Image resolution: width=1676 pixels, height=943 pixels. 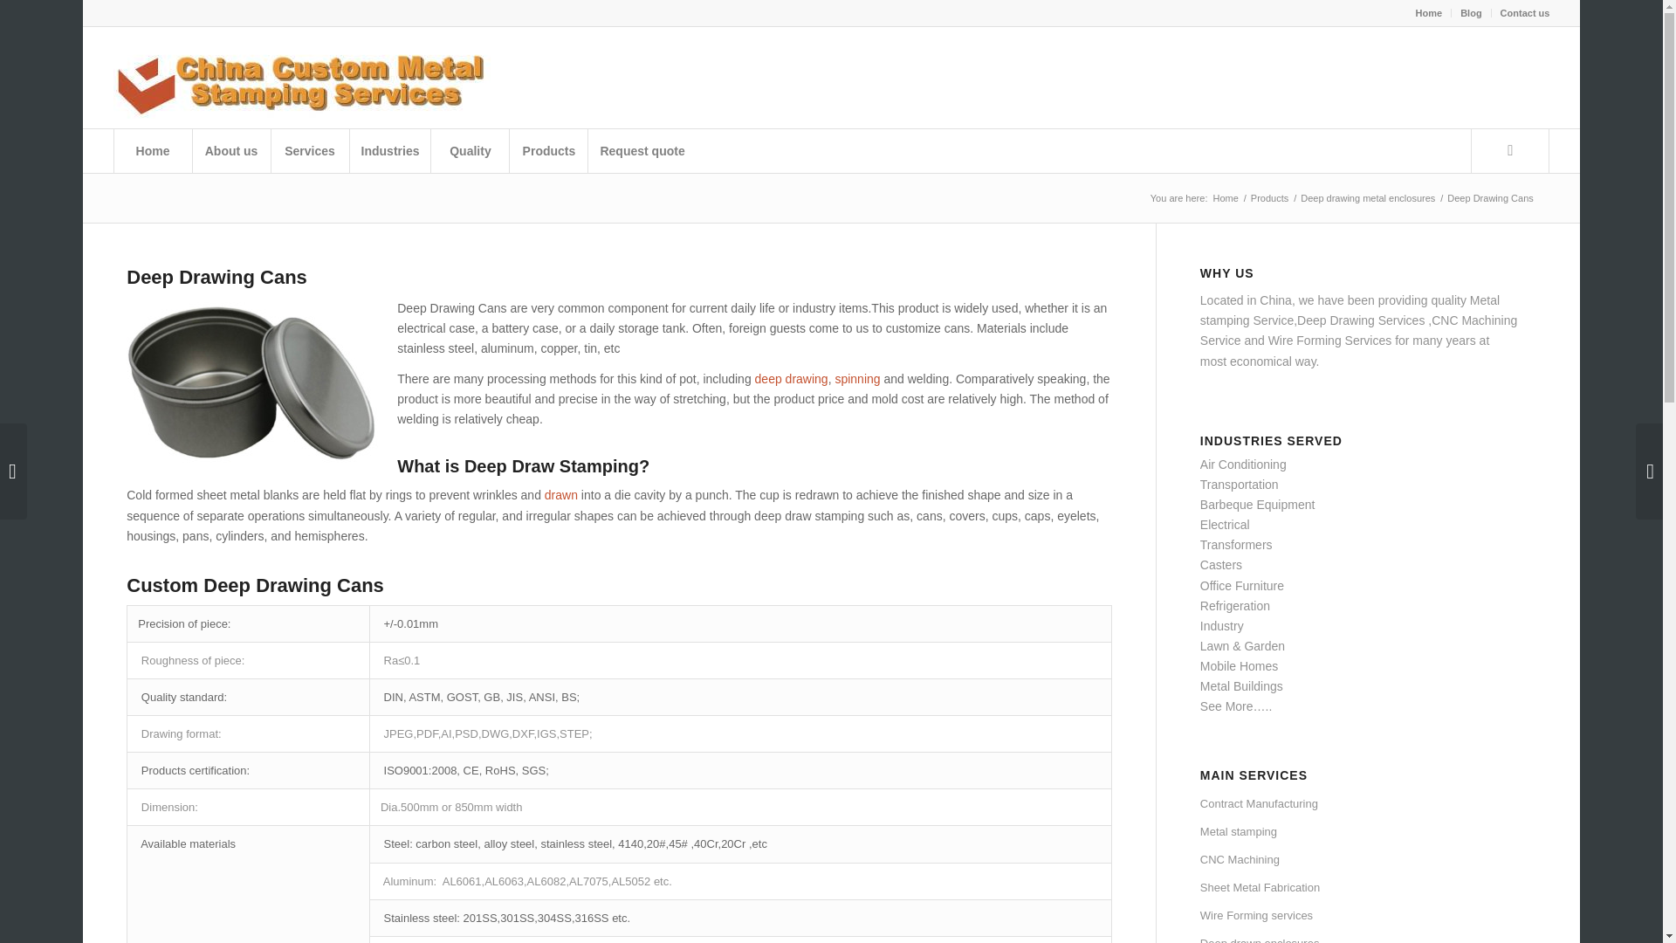 I want to click on About us, so click(x=230, y=150).